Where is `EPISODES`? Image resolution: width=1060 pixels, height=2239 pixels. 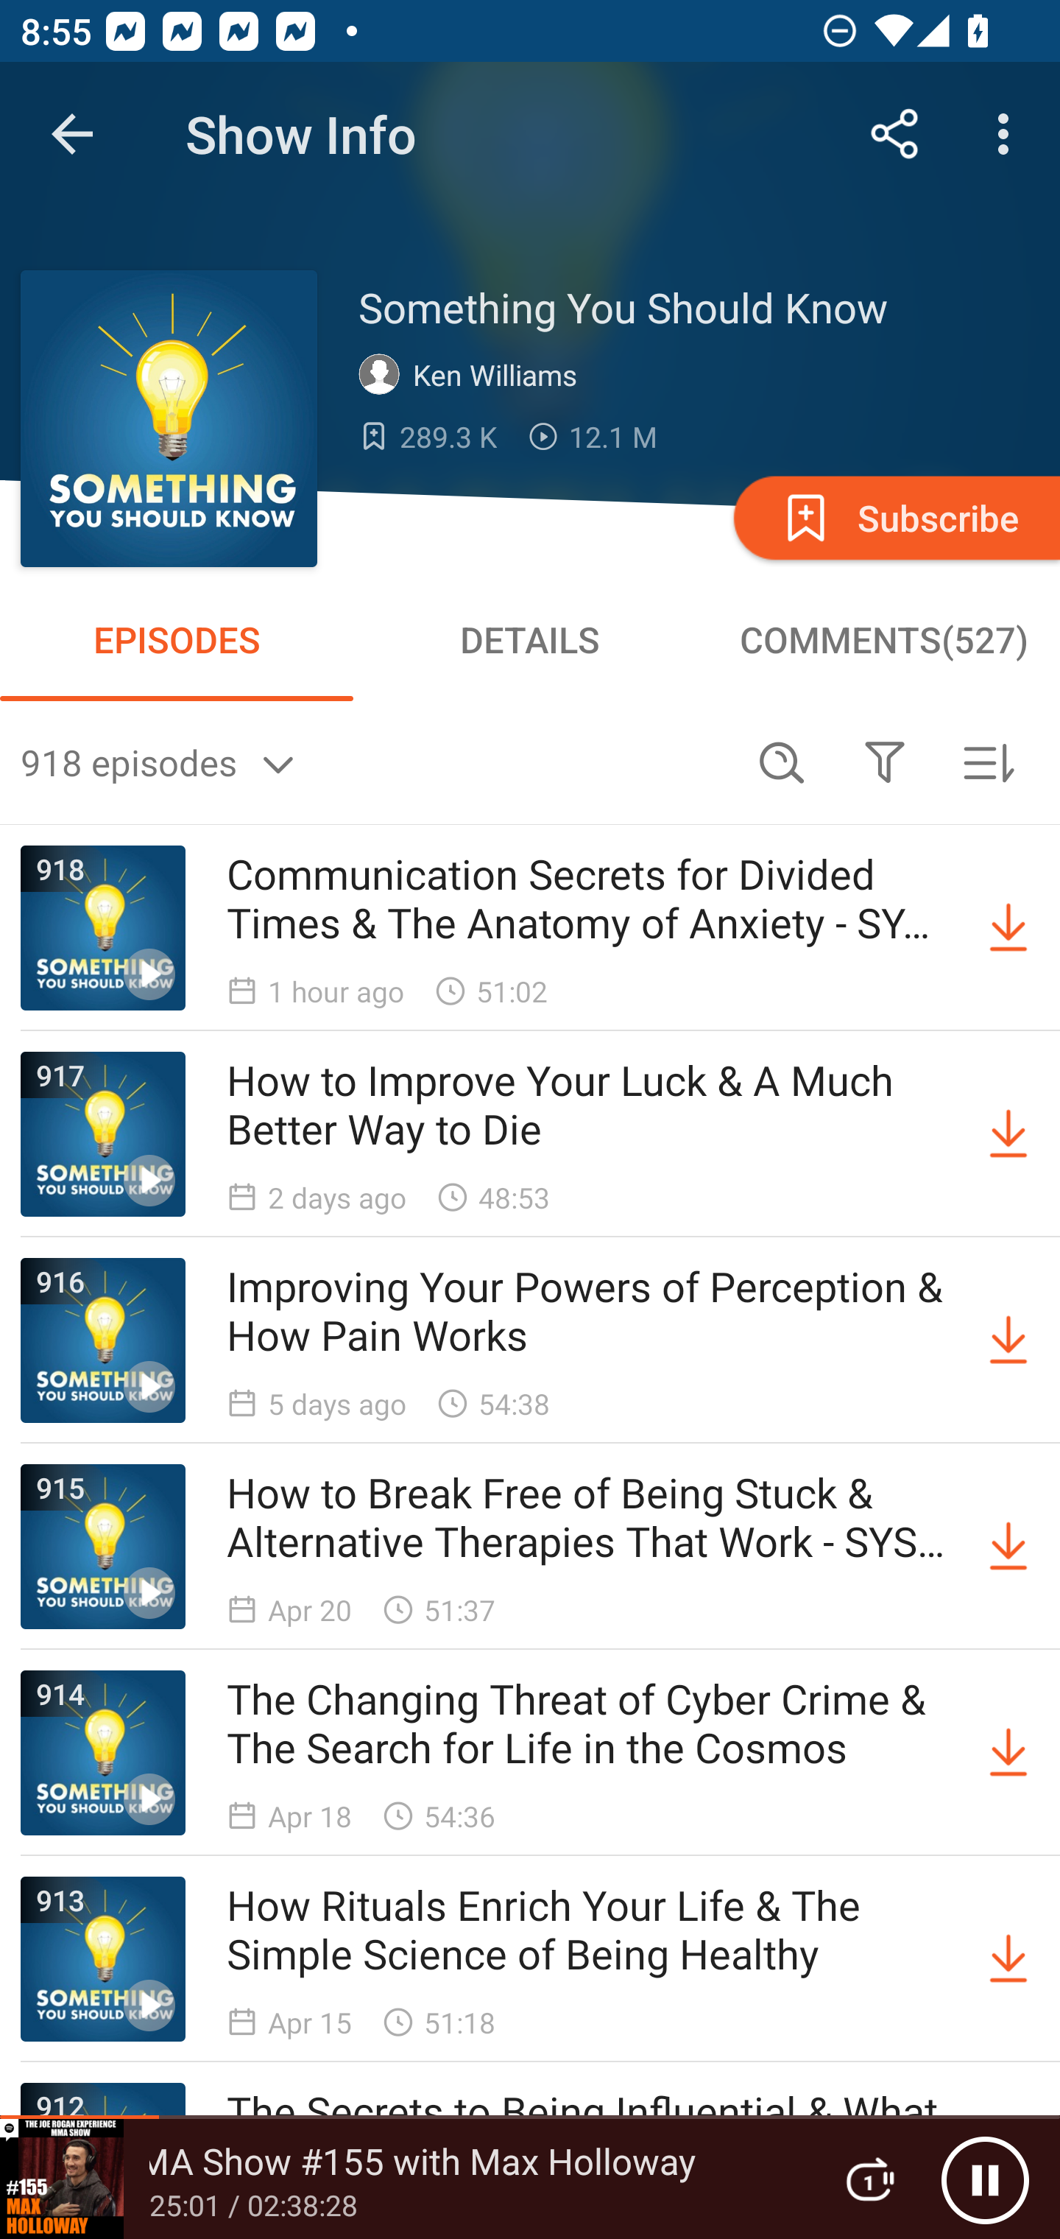
EPISODES is located at coordinates (177, 639).